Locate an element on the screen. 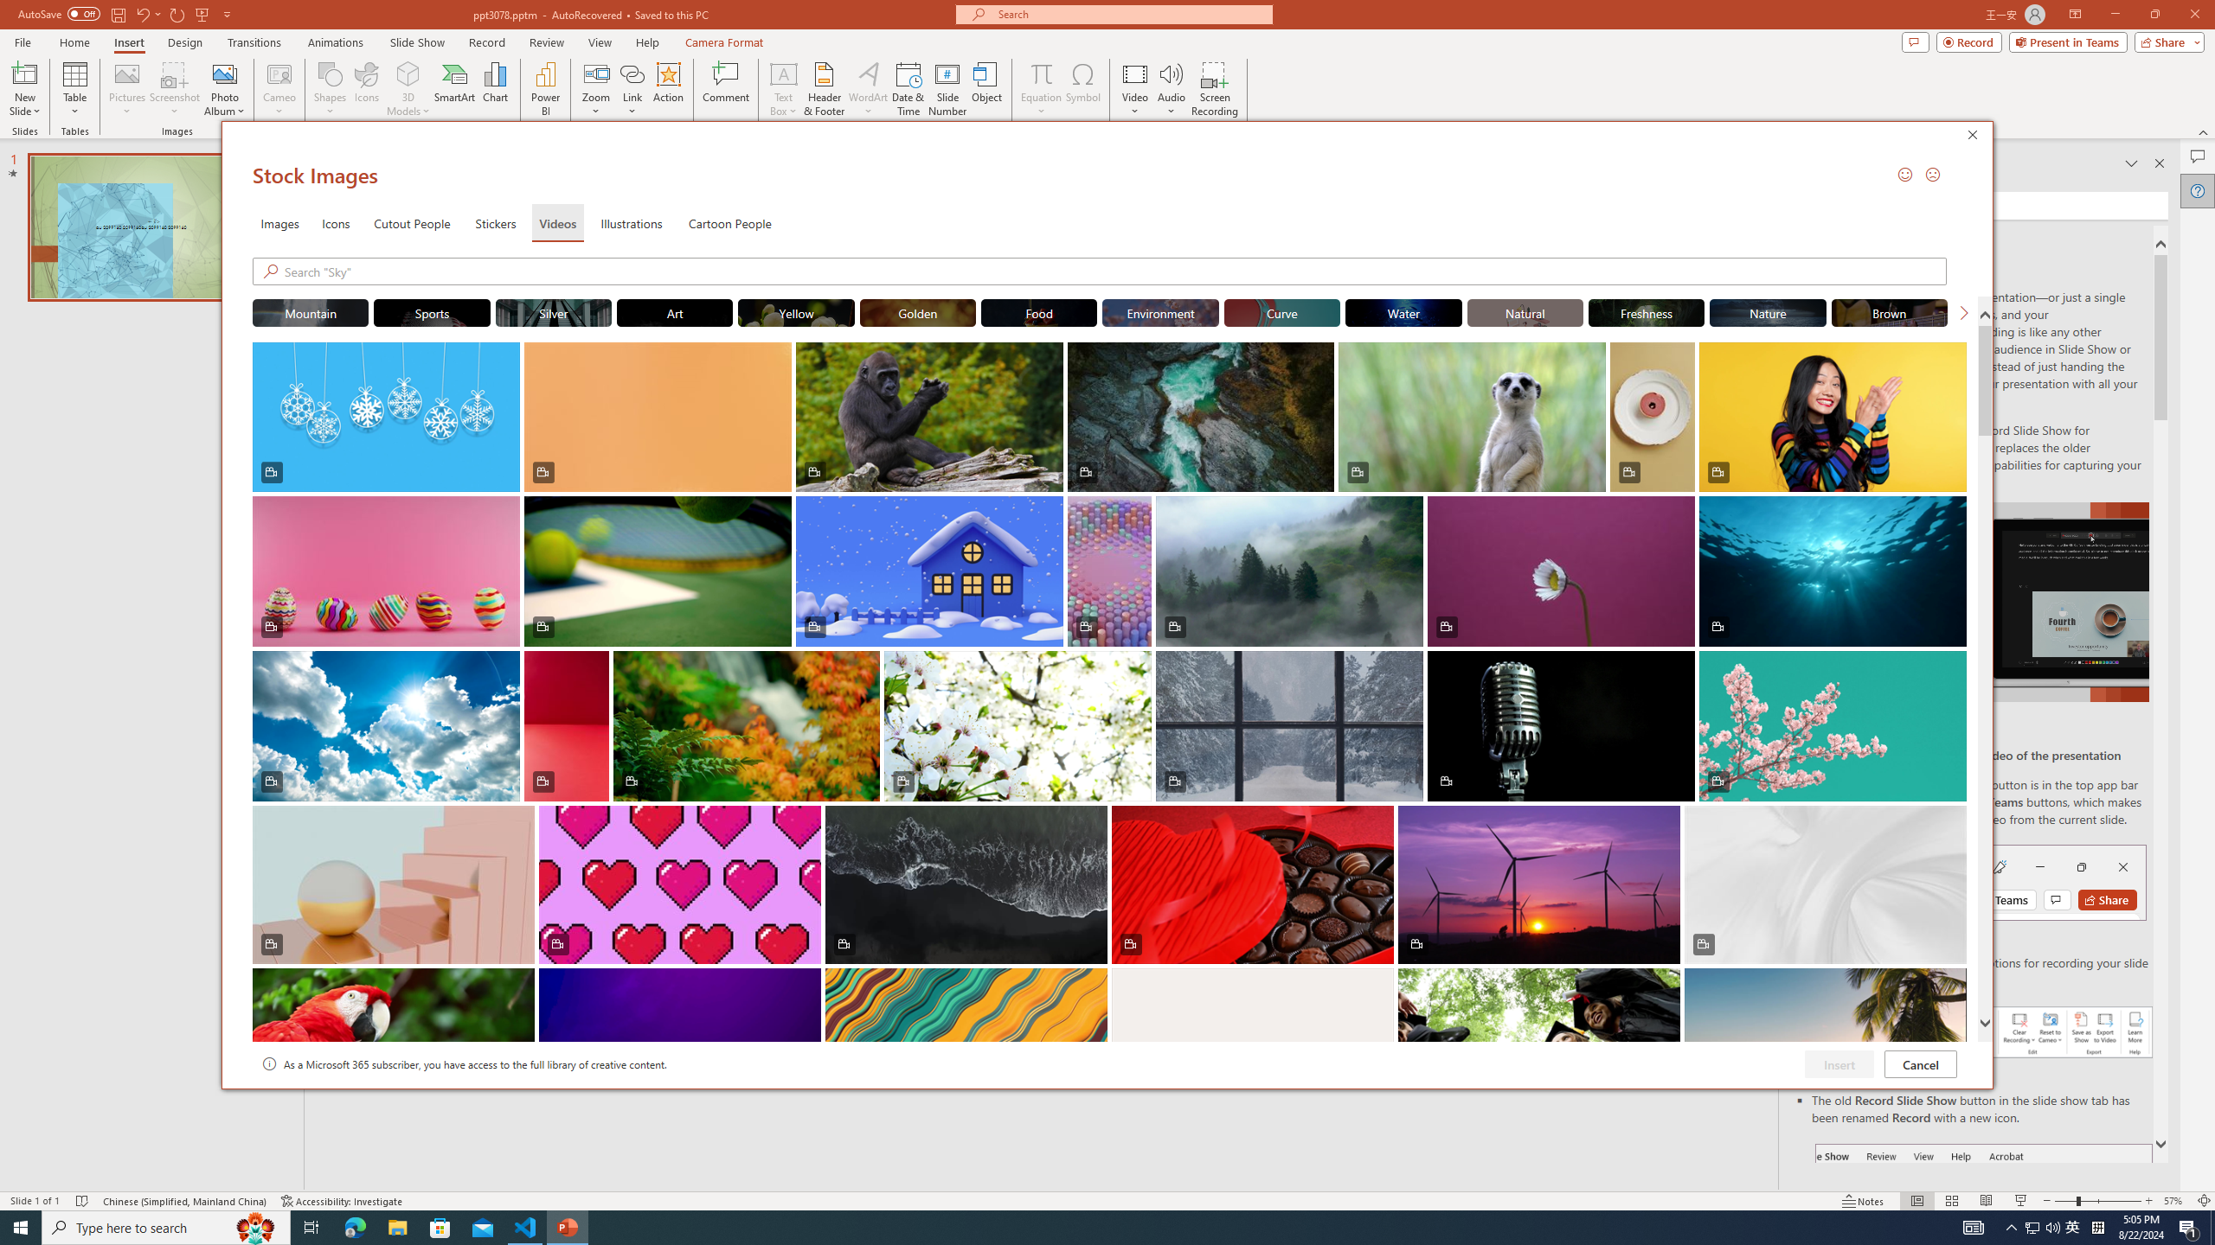  "Environment" Stock Videos. is located at coordinates (1160, 312).